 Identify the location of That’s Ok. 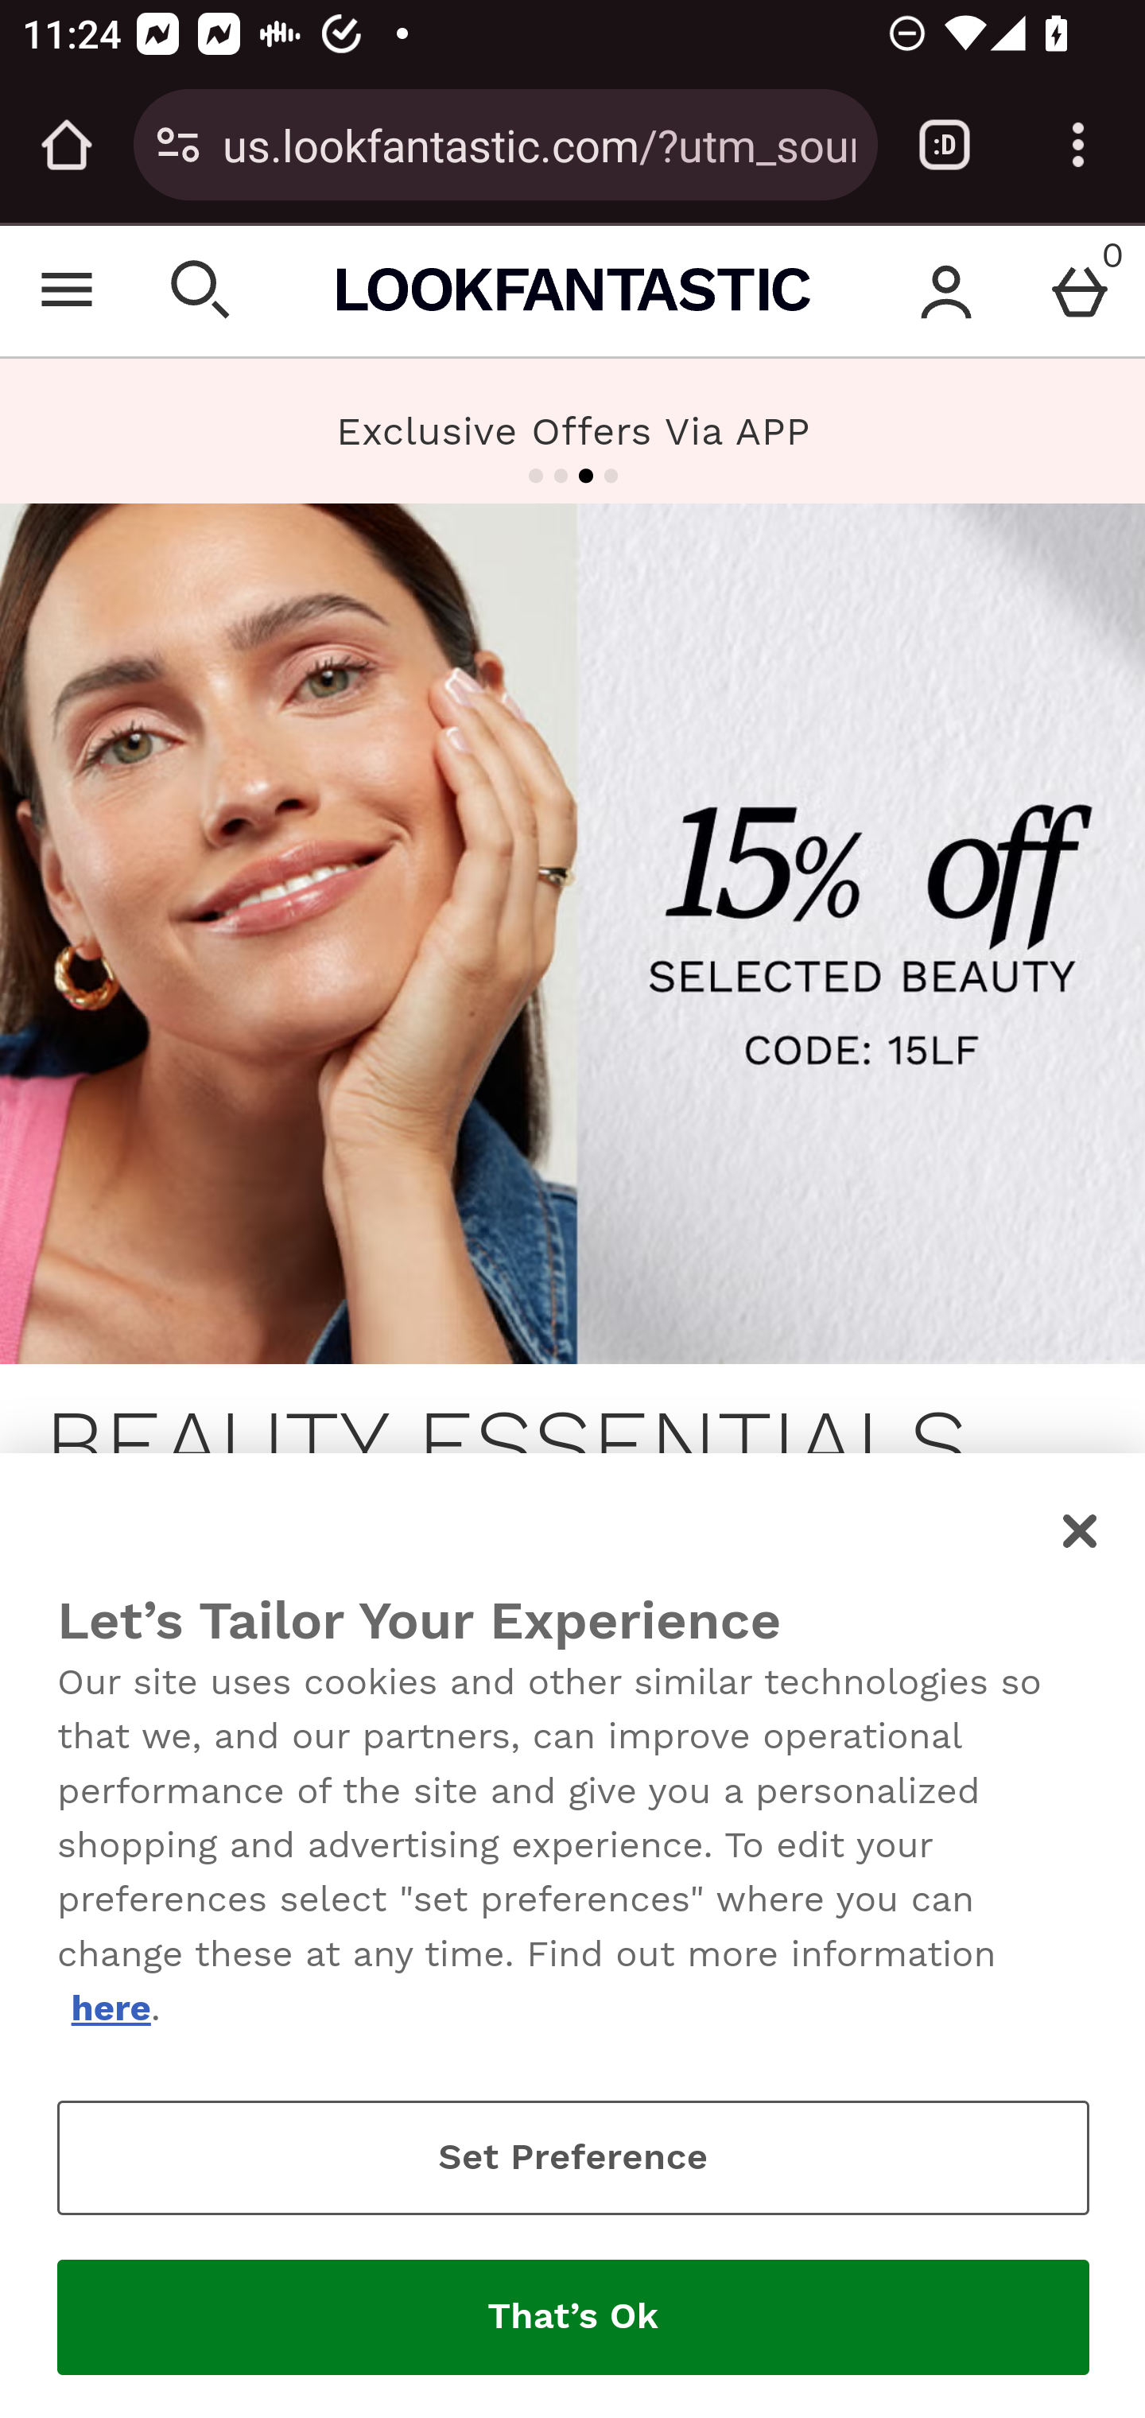
(573, 2318).